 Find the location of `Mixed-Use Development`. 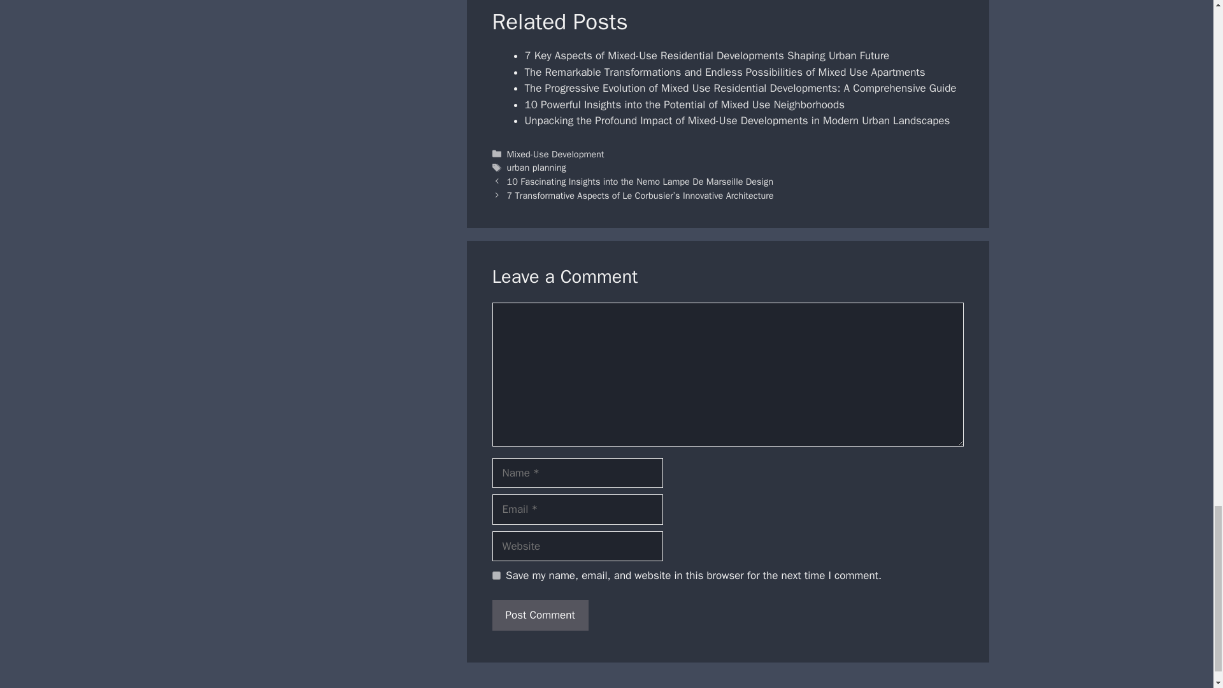

Mixed-Use Development is located at coordinates (555, 154).